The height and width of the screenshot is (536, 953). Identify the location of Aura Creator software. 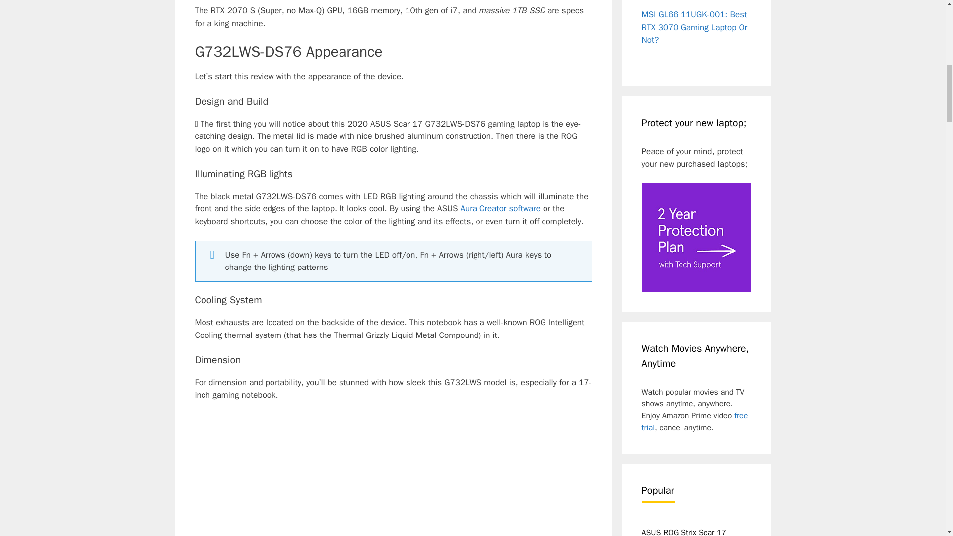
(500, 208).